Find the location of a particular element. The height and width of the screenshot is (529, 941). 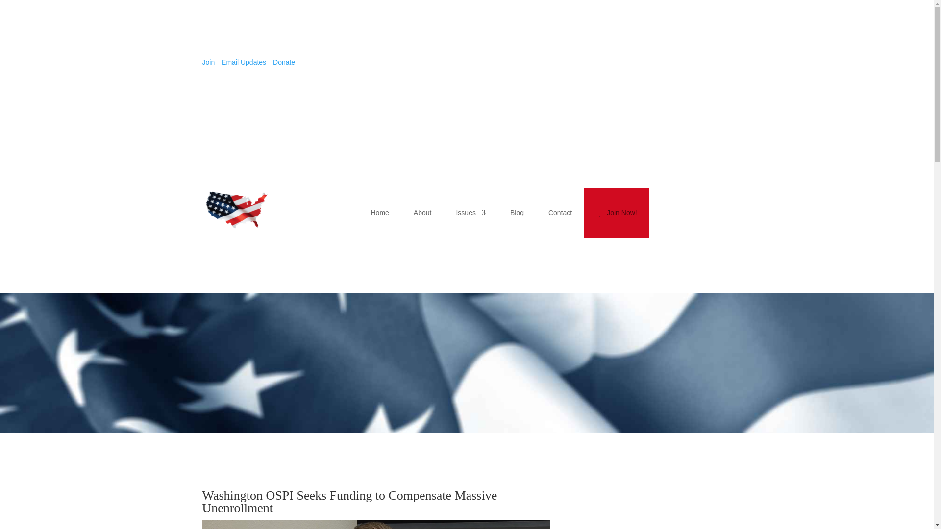

Email Updates is located at coordinates (244, 62).